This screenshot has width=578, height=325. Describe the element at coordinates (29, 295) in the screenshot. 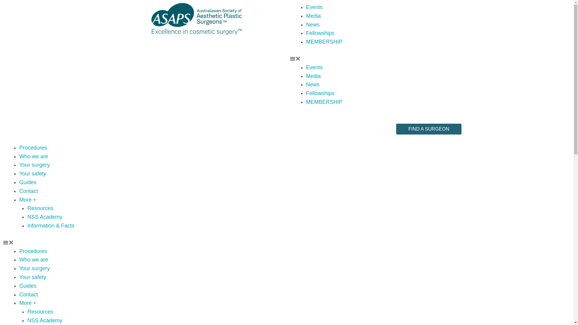

I see `Contact` at that location.